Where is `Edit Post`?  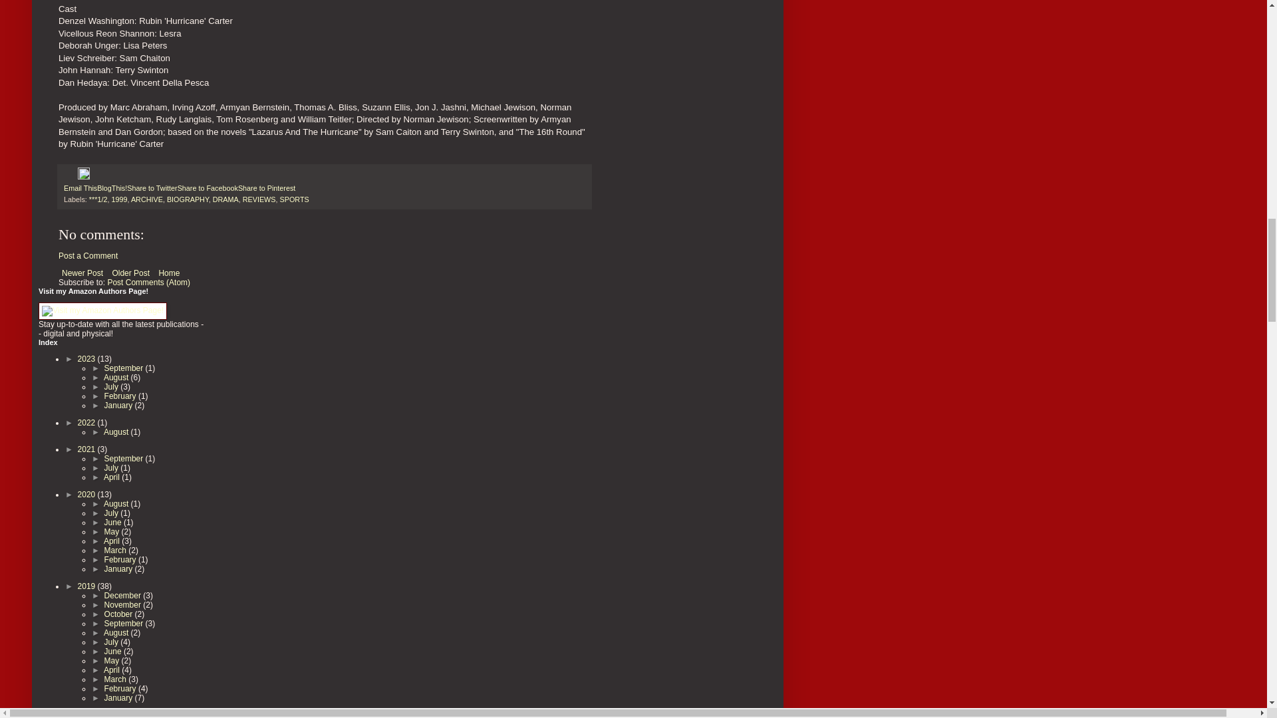 Edit Post is located at coordinates (84, 177).